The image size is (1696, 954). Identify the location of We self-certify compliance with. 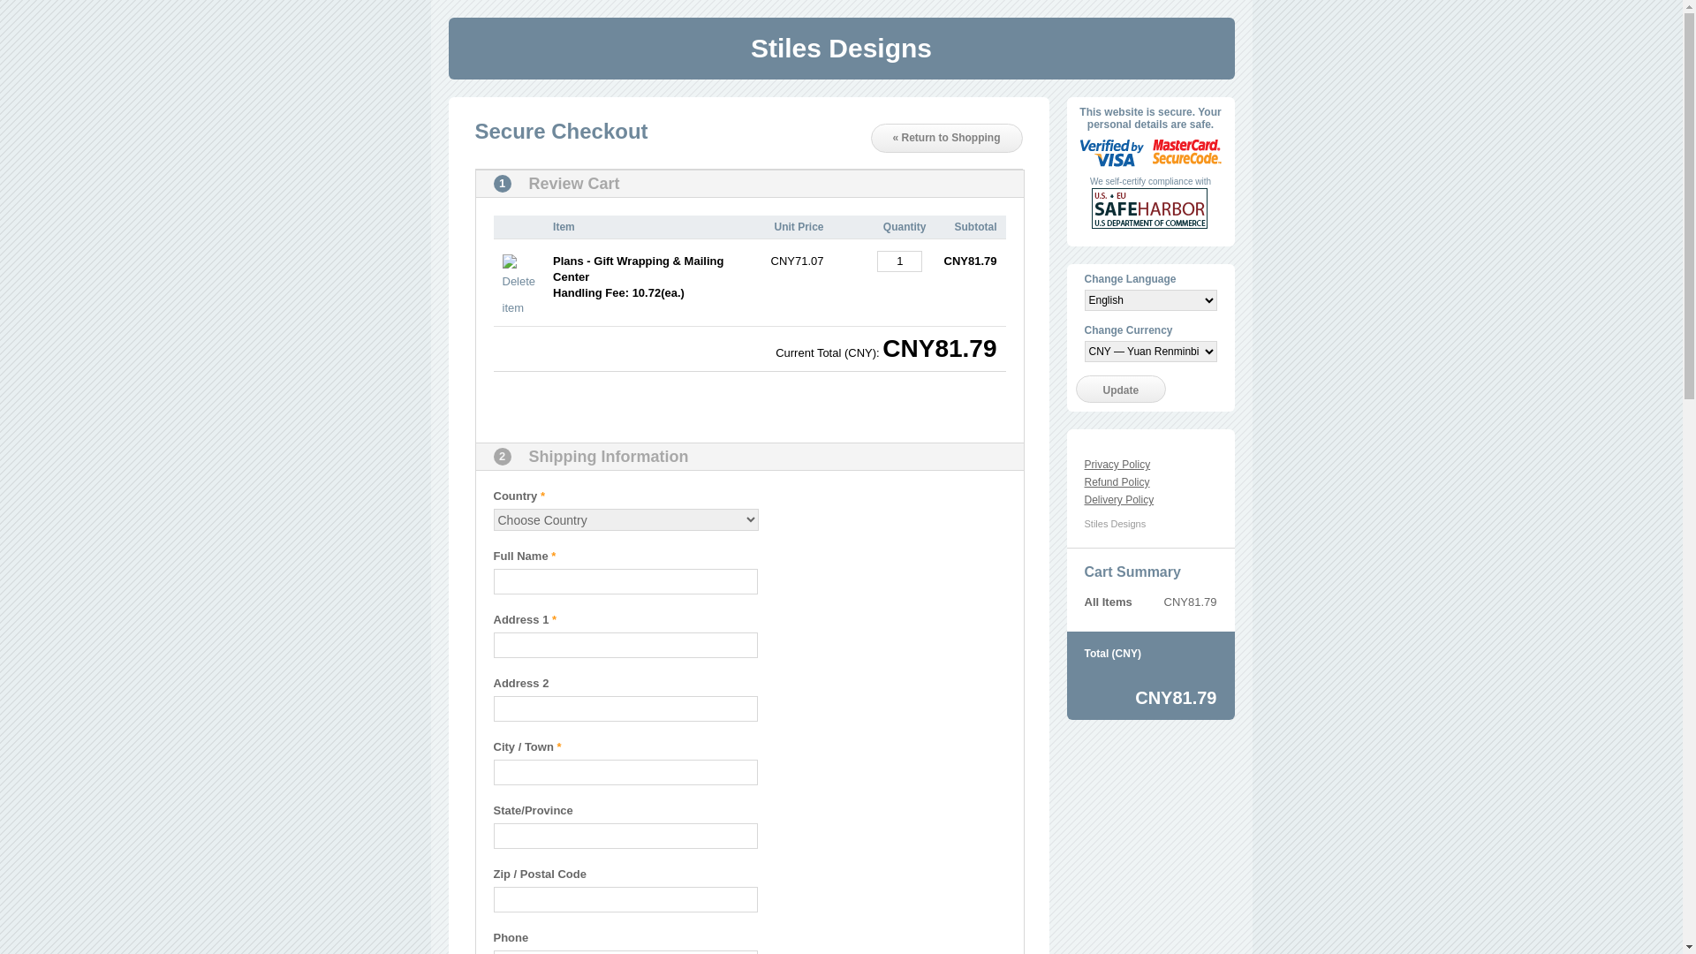
(1150, 182).